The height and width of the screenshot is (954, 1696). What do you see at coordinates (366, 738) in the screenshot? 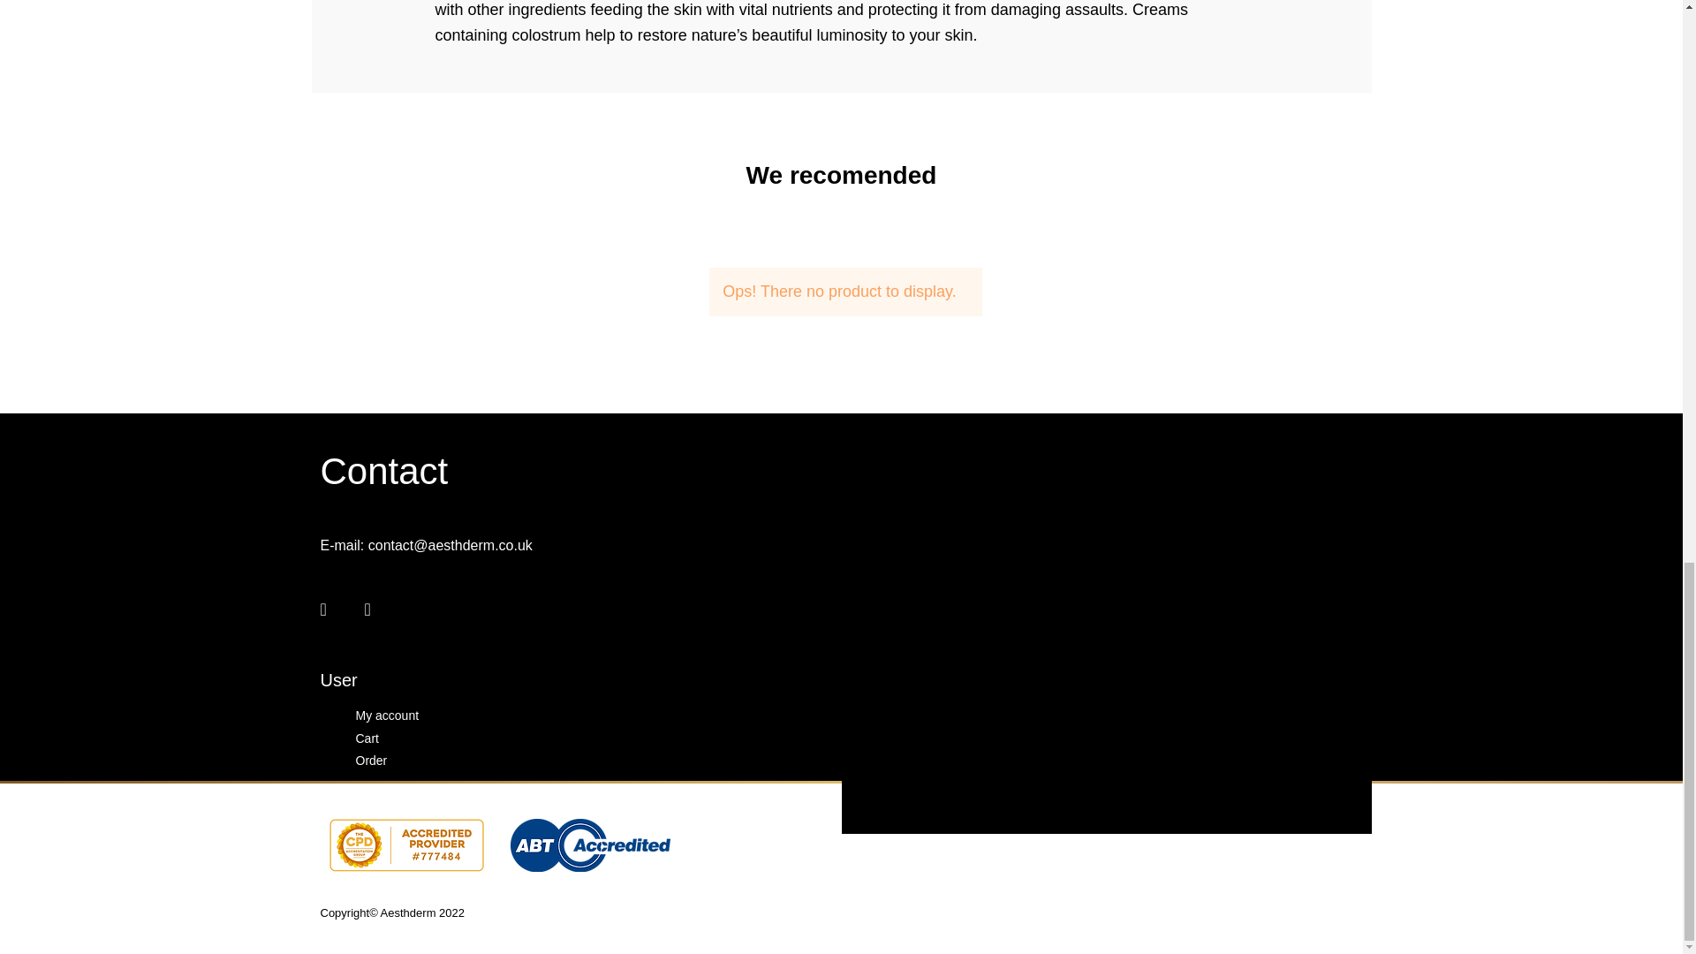
I see `Cart` at bounding box center [366, 738].